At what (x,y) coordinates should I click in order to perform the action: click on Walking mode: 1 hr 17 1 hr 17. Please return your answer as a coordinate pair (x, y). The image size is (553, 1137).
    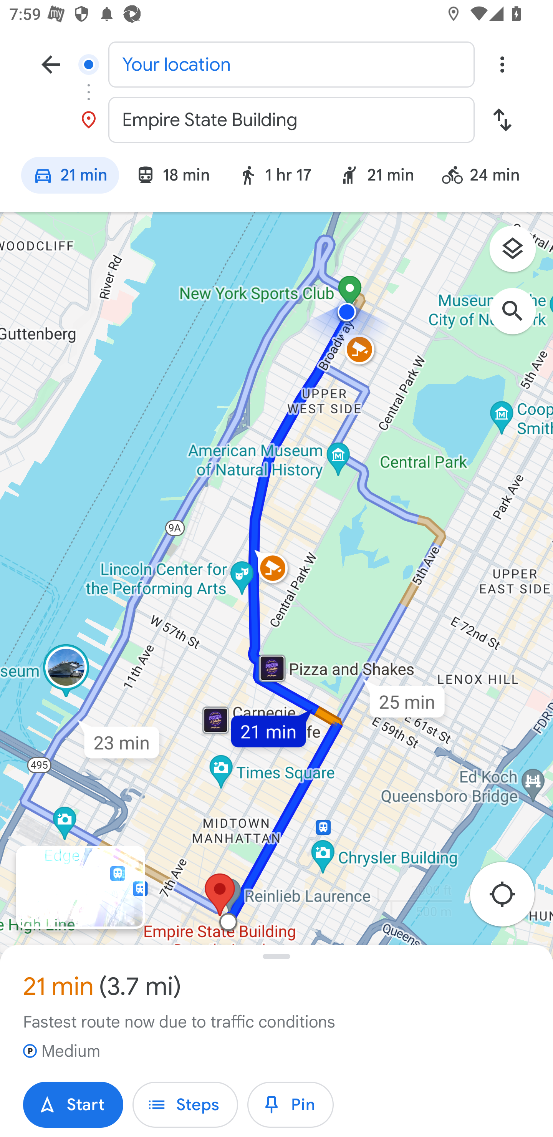
    Looking at the image, I should click on (275, 177).